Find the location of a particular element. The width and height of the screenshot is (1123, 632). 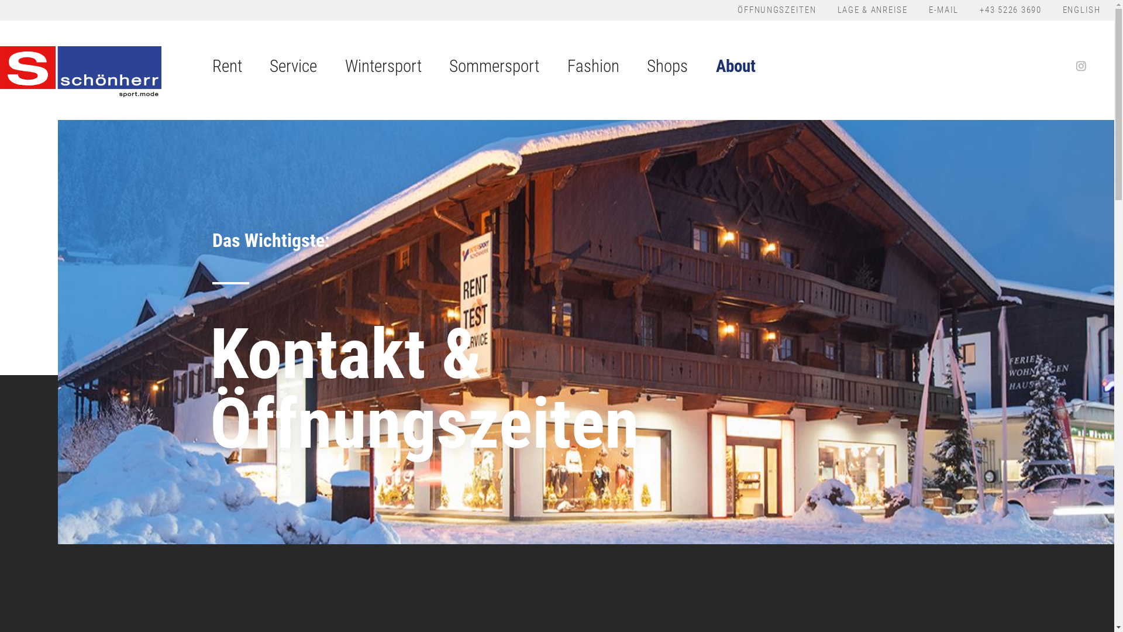

+43 5226 3690 is located at coordinates (1011, 11).